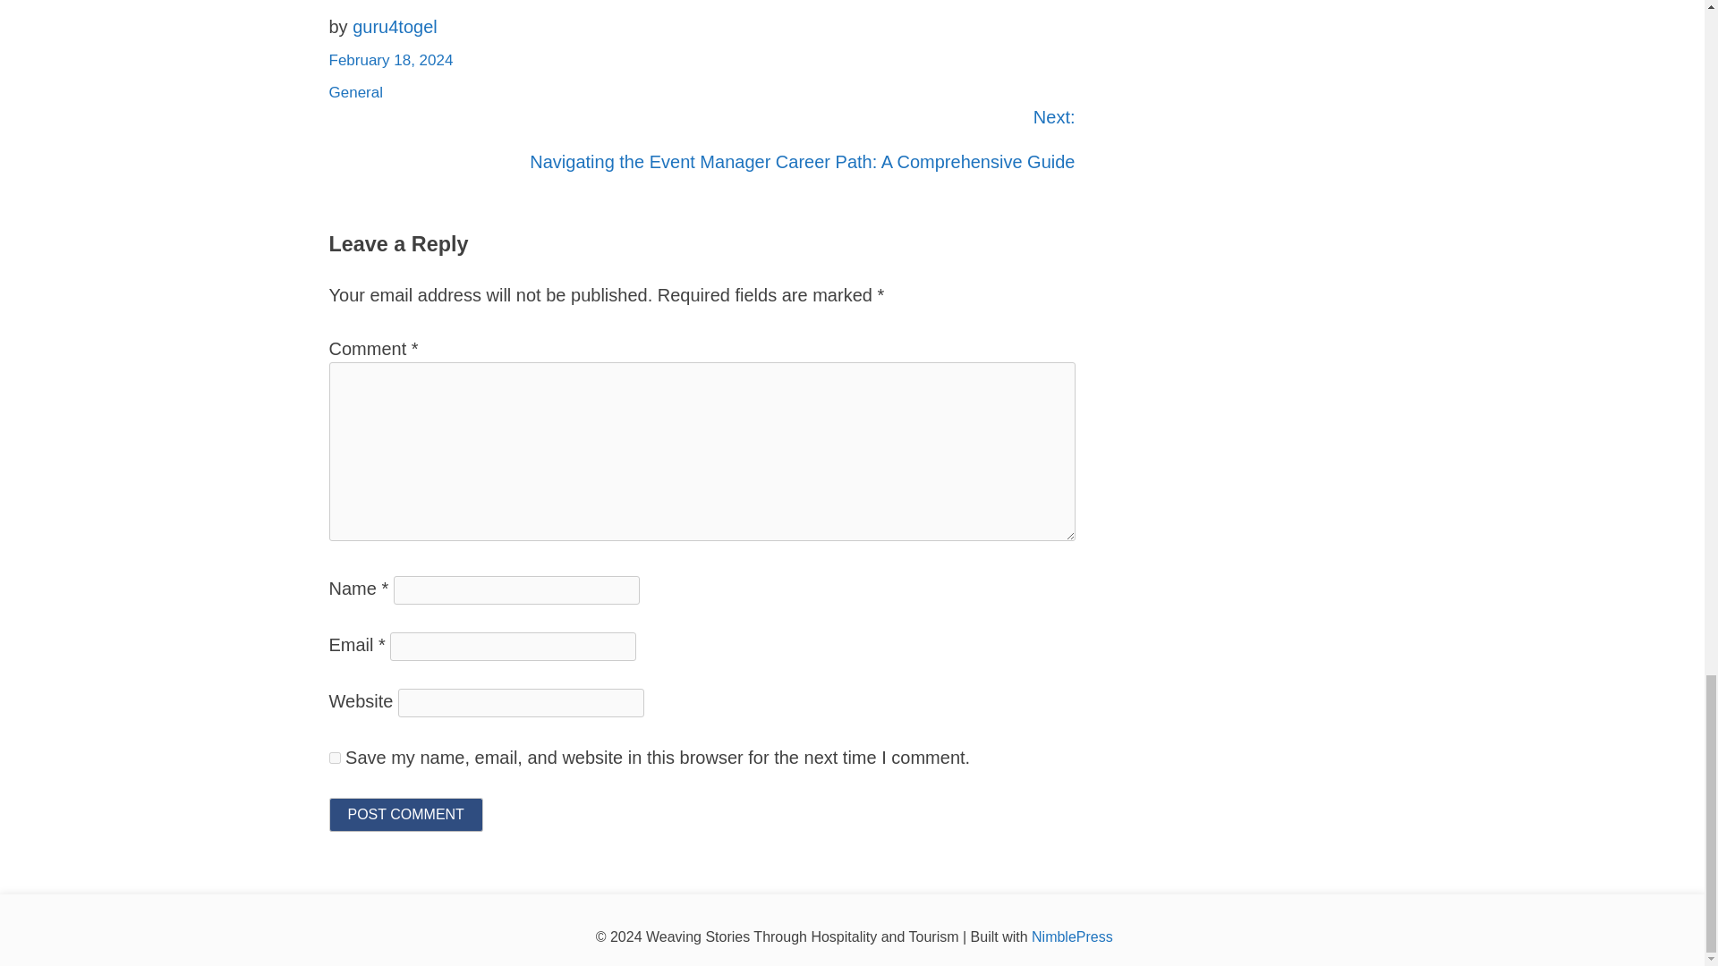 This screenshot has width=1718, height=966. I want to click on NimblePress, so click(1072, 936).